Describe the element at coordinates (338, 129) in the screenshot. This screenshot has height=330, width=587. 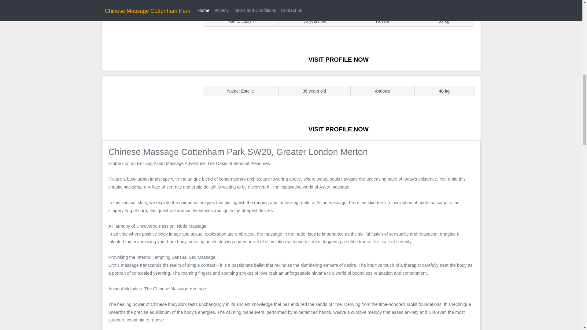
I see `VISIT PROFILE NOW` at that location.